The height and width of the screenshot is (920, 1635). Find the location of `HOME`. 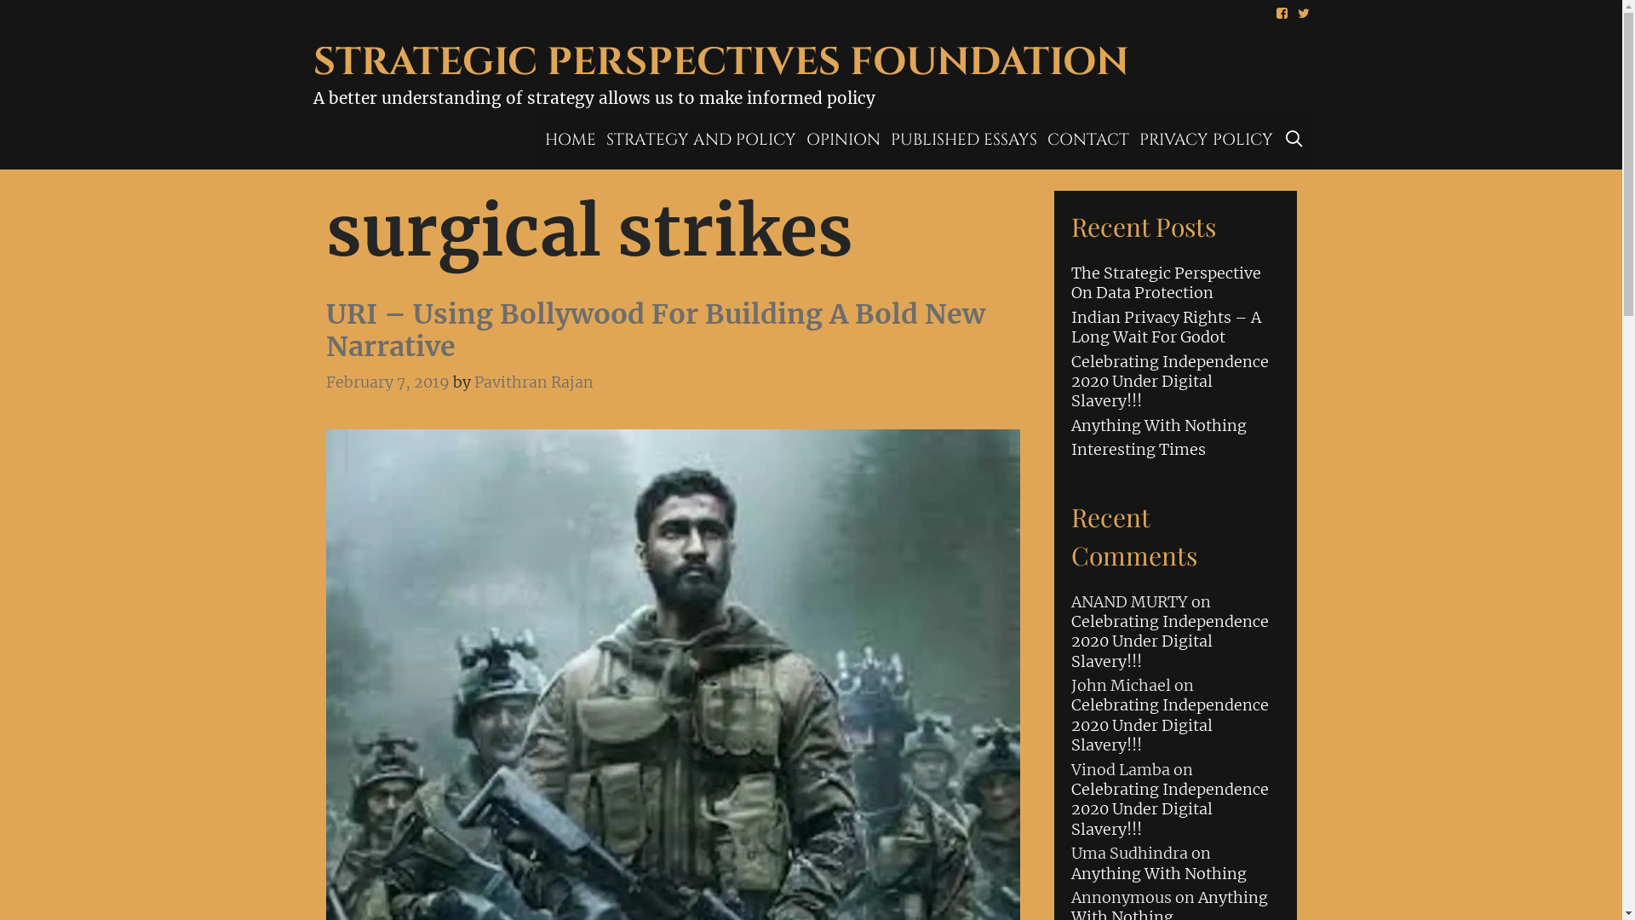

HOME is located at coordinates (571, 140).